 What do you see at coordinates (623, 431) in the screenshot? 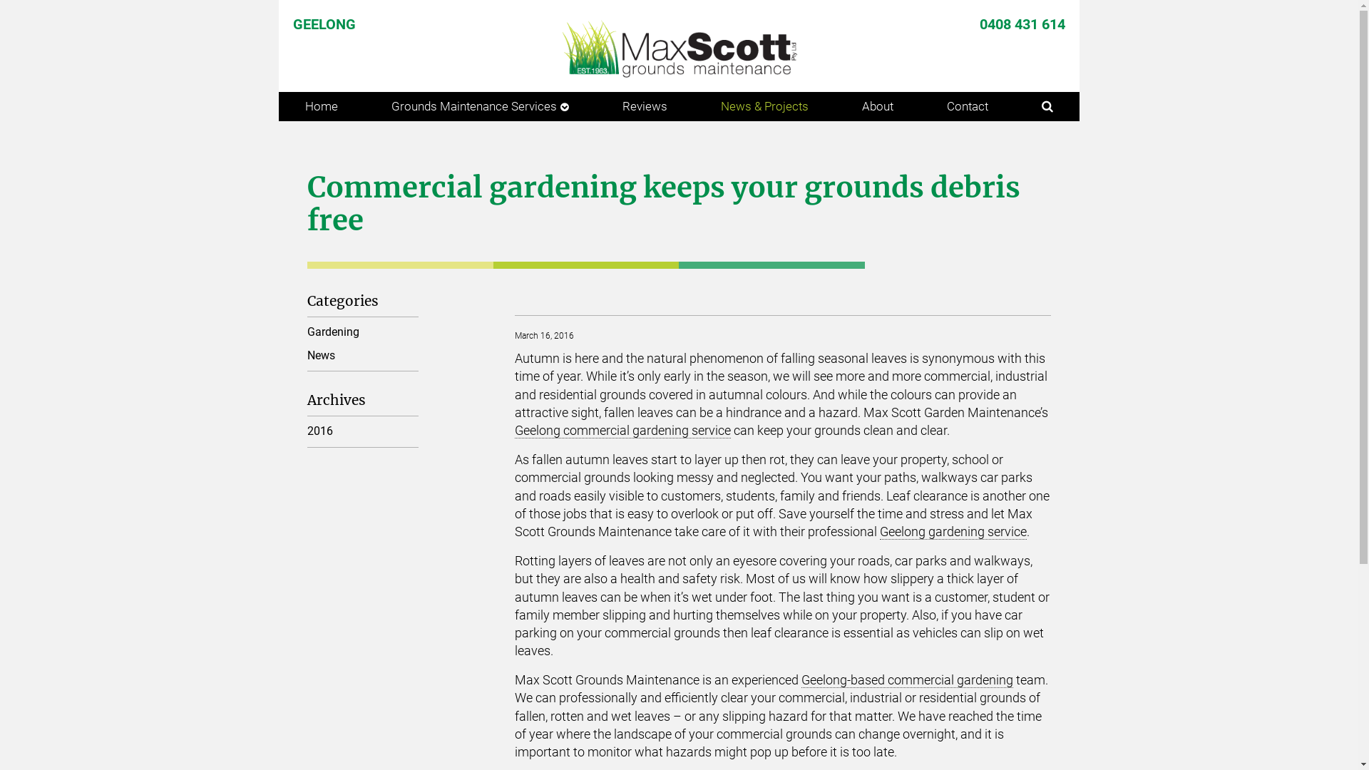
I see `Geelong commercial gardening service` at bounding box center [623, 431].